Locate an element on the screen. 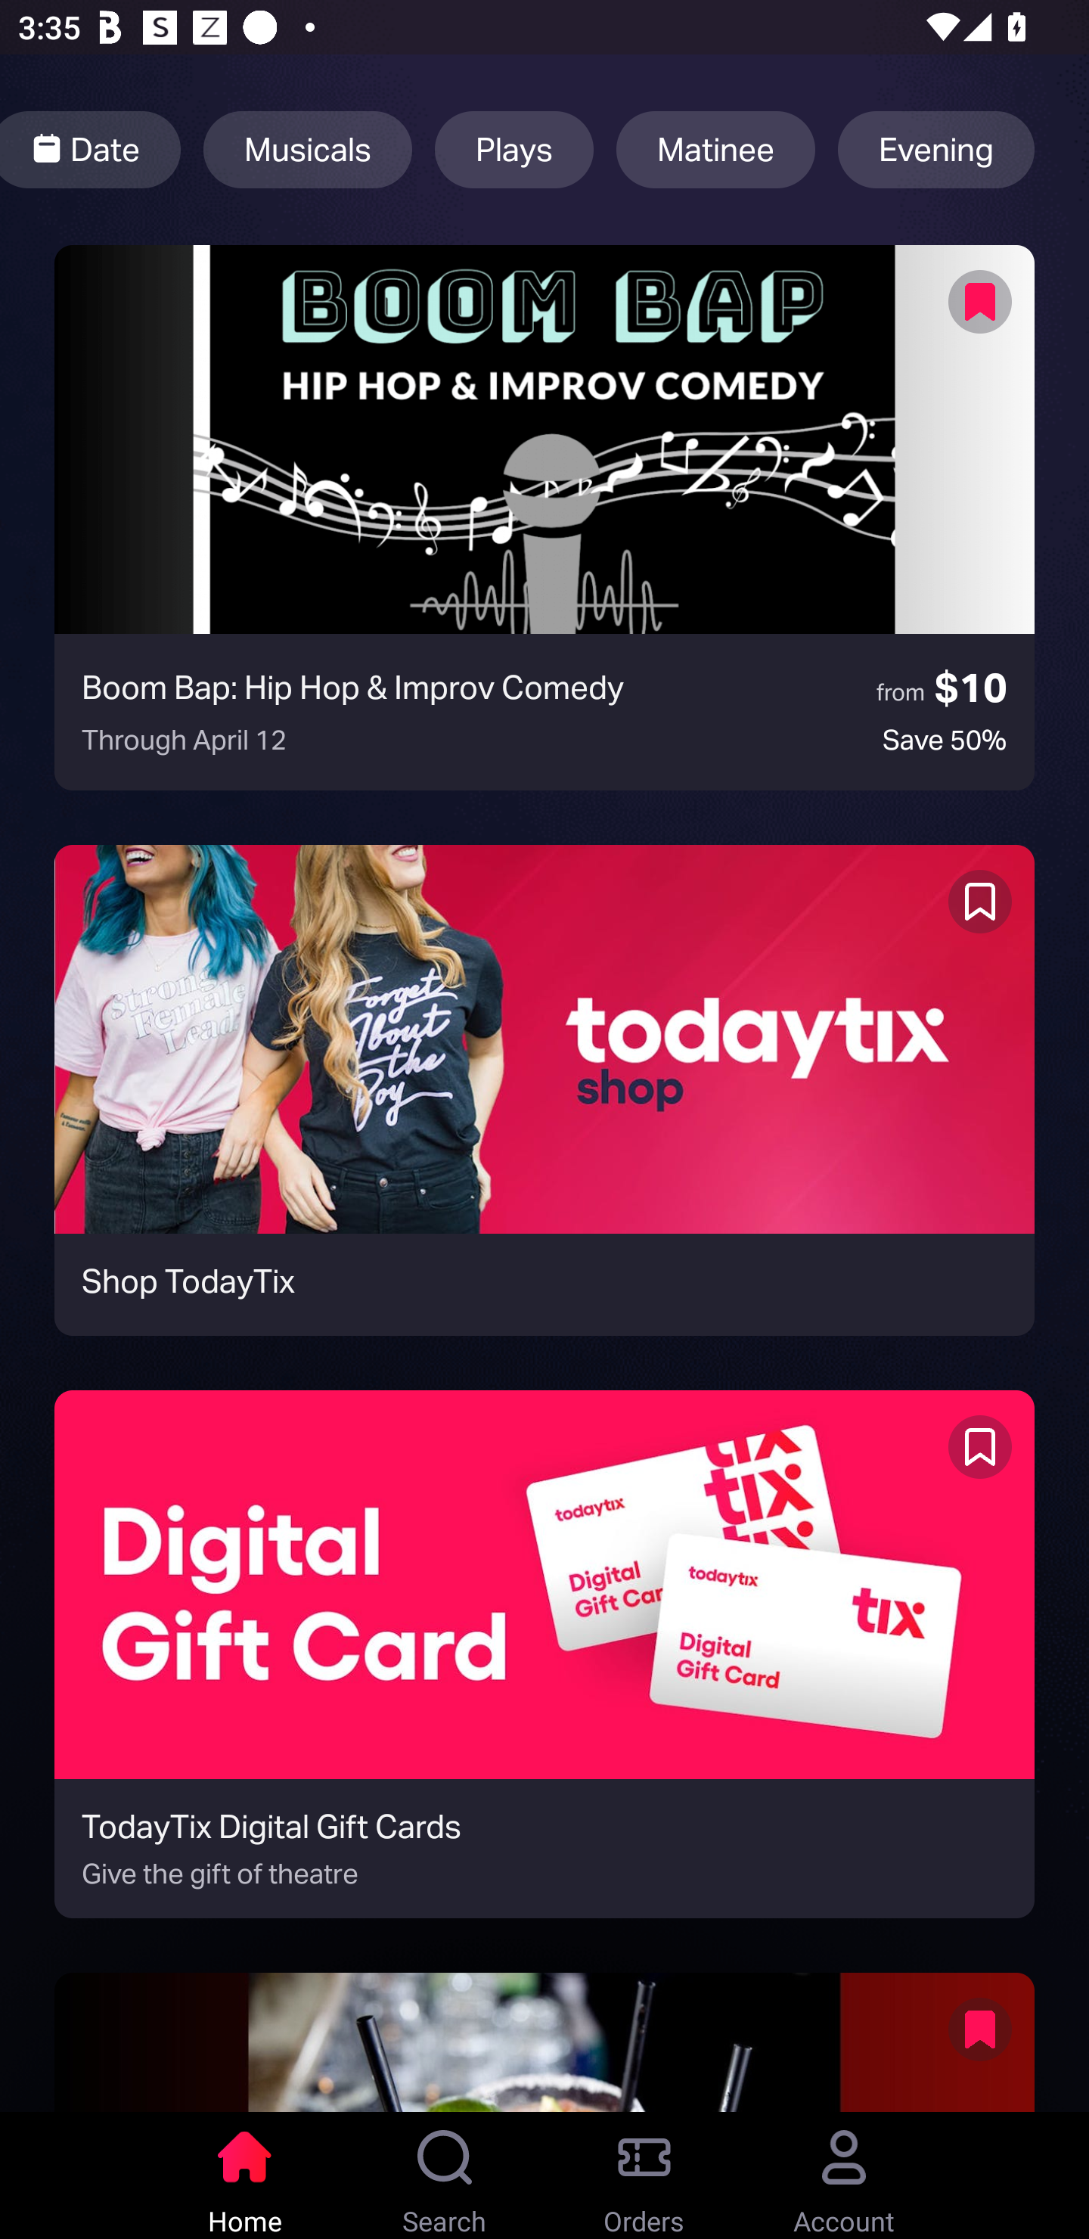 The height and width of the screenshot is (2239, 1089). Orders is located at coordinates (644, 2175).